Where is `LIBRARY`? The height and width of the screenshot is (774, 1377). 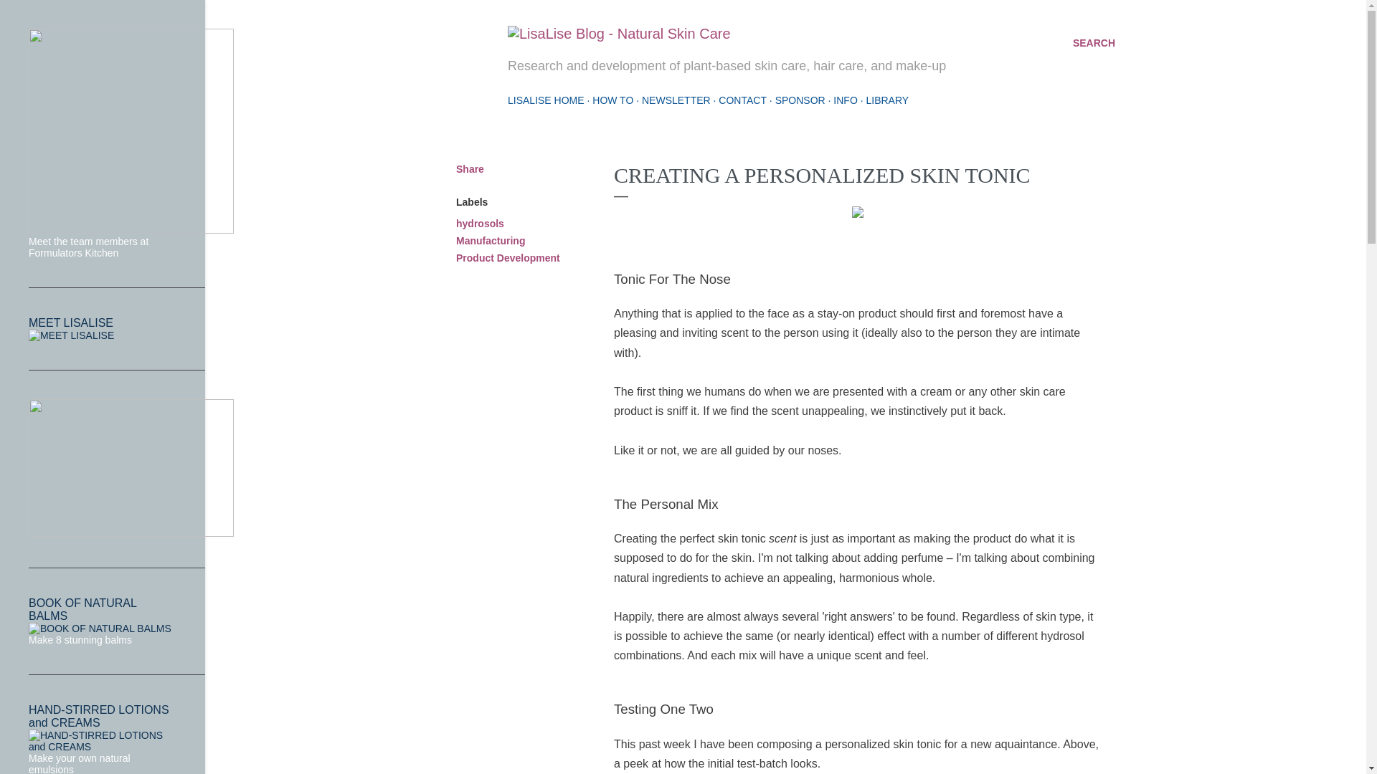 LIBRARY is located at coordinates (887, 100).